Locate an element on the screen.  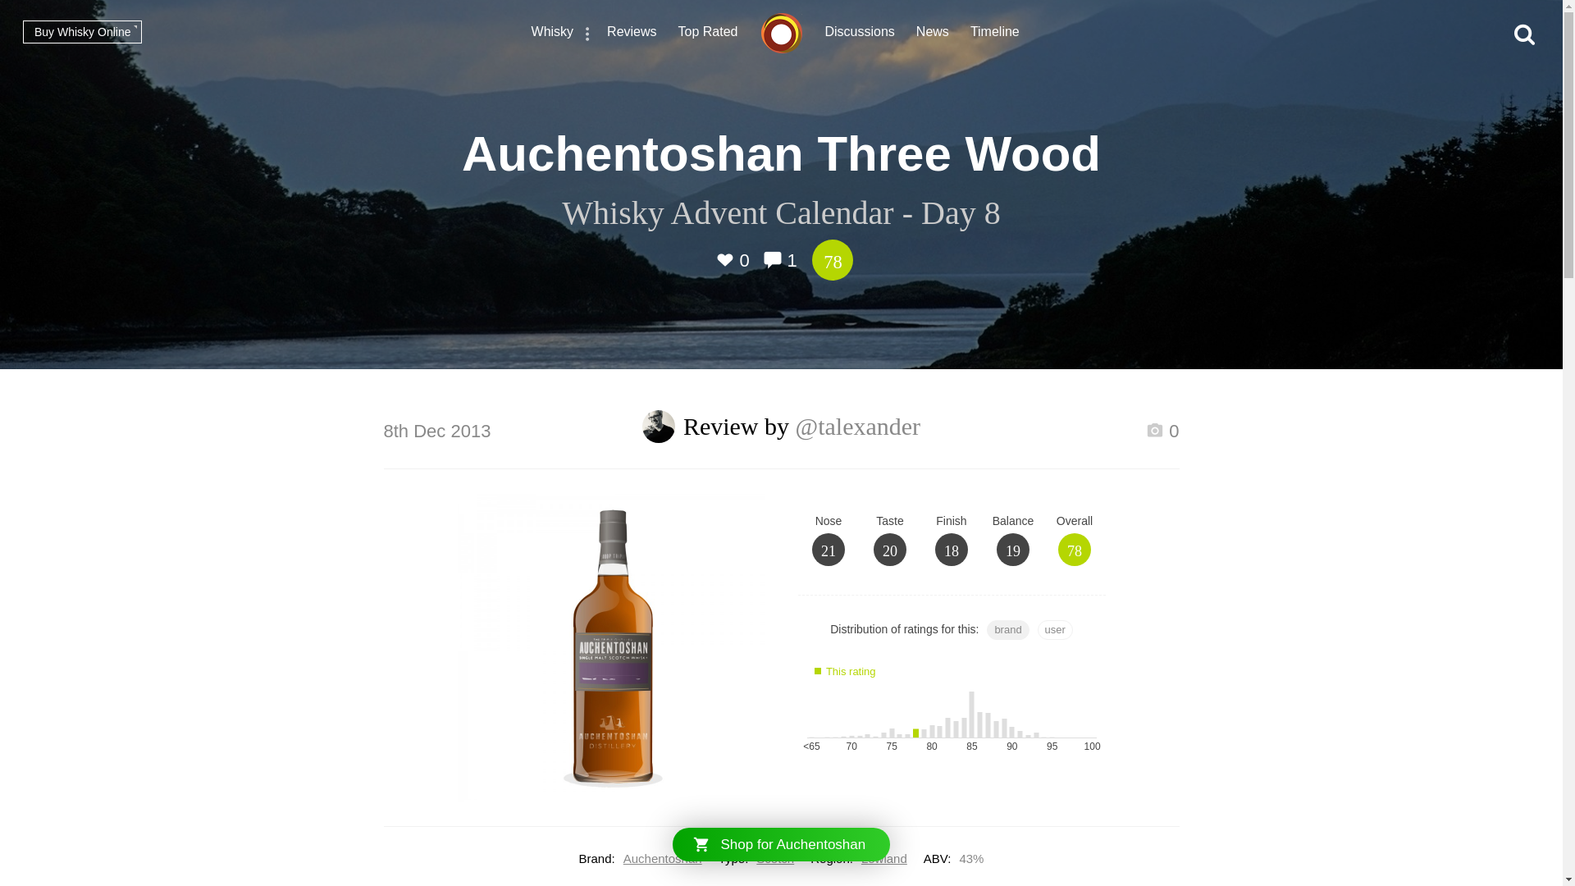
Buy Whisky Online is located at coordinates (82, 31).